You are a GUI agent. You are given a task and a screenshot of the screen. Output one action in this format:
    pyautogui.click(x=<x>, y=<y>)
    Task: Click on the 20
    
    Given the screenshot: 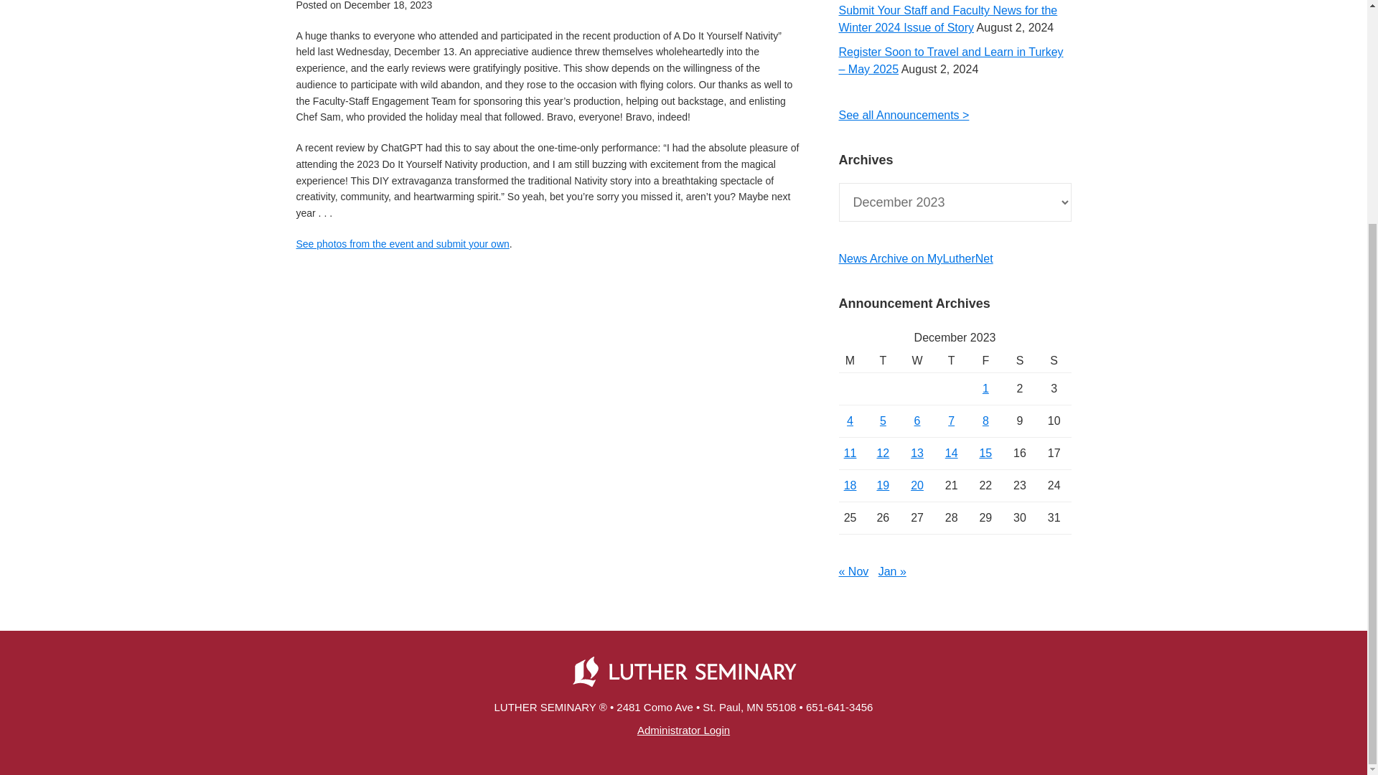 What is the action you would take?
    pyautogui.click(x=917, y=485)
    